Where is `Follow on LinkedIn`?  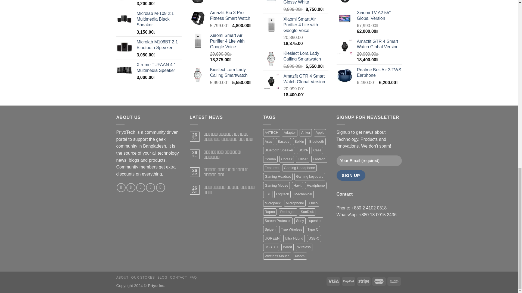
Follow on LinkedIn is located at coordinates (160, 188).